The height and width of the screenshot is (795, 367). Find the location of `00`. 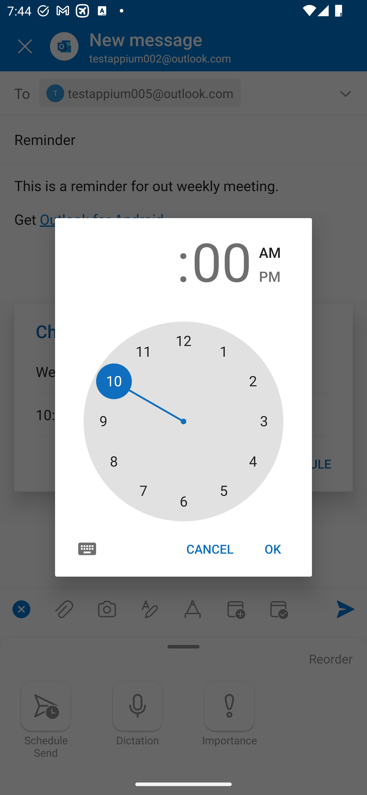

00 is located at coordinates (221, 260).